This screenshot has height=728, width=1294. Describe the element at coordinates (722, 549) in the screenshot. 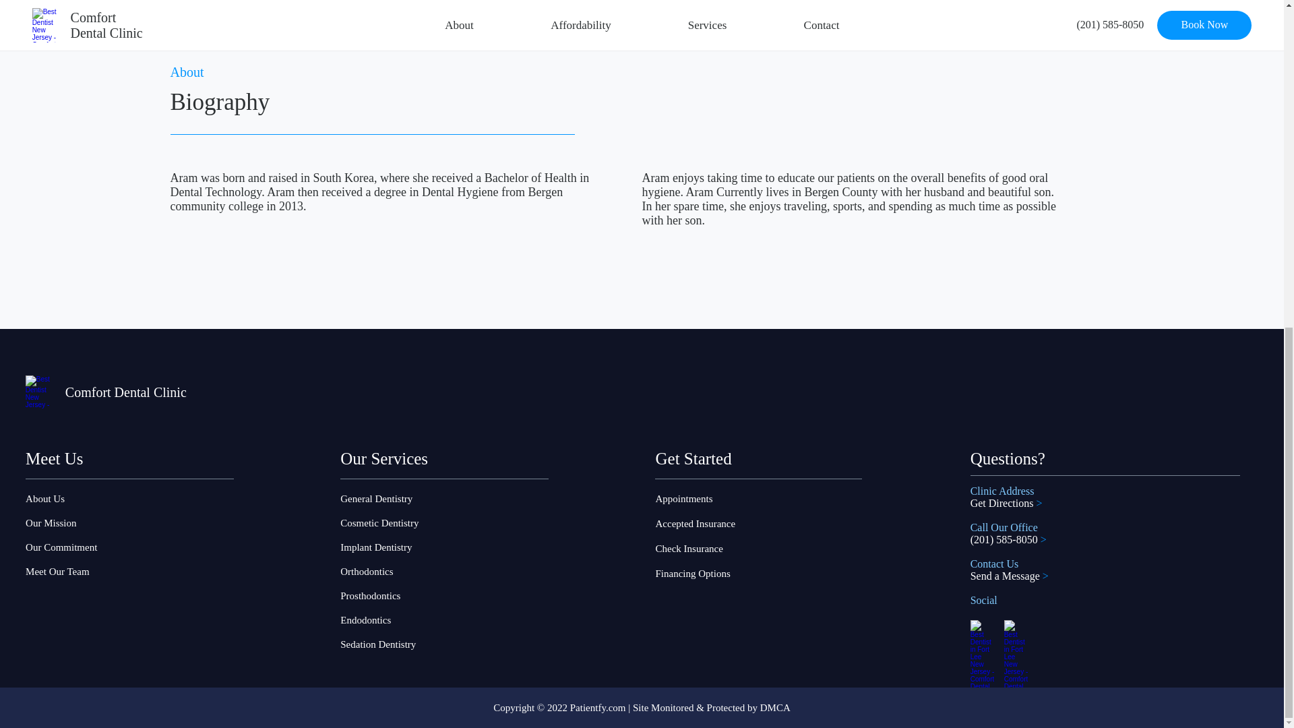

I see `Check Insurance` at that location.